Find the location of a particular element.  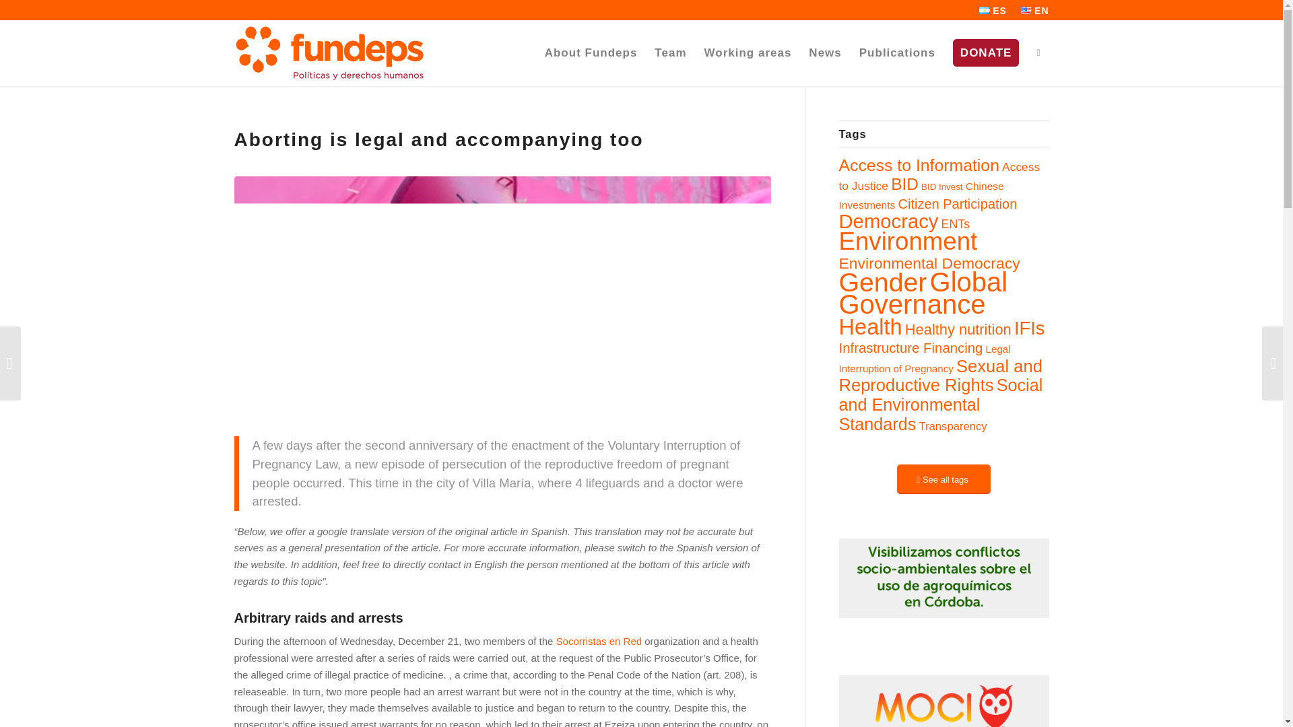

Socorristas en Red is located at coordinates (599, 641).